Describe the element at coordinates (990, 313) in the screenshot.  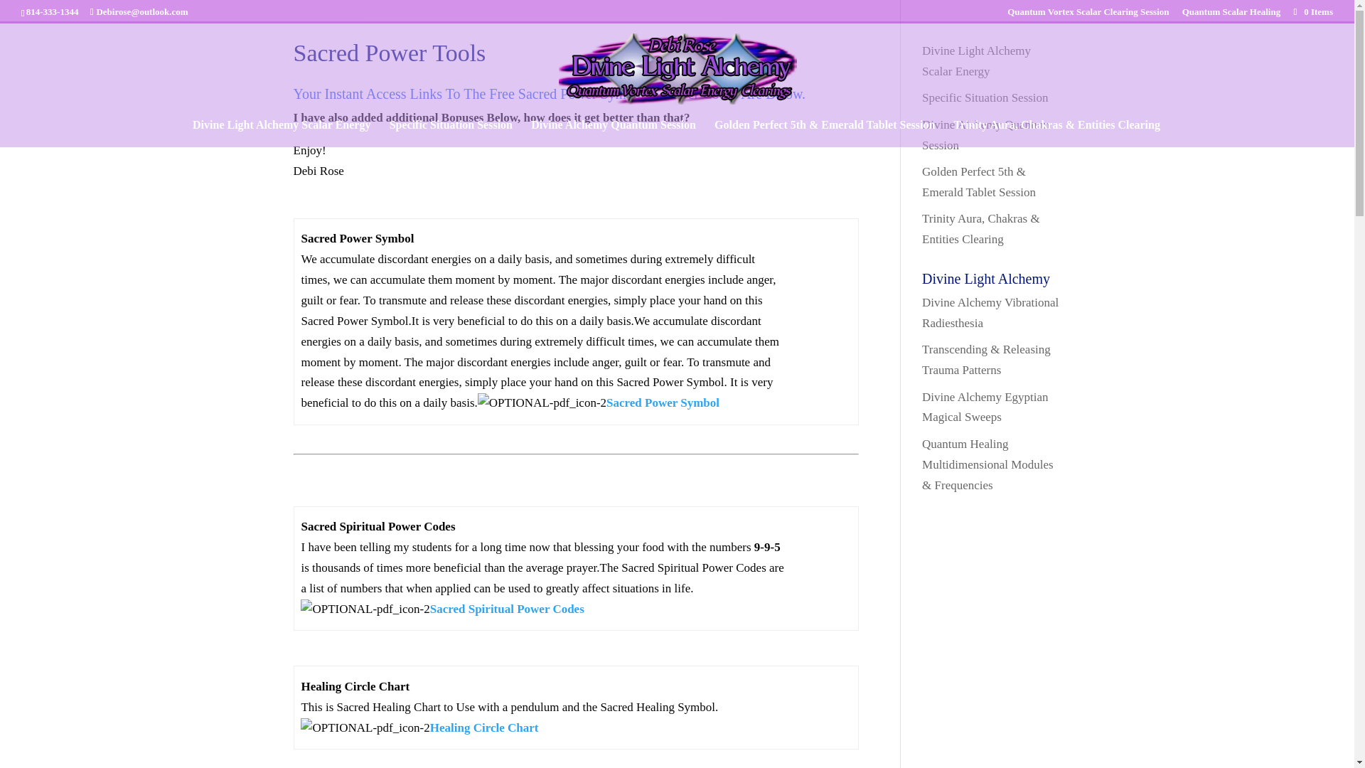
I see `Divine Alchemy Vibrational Radiesthesia` at that location.